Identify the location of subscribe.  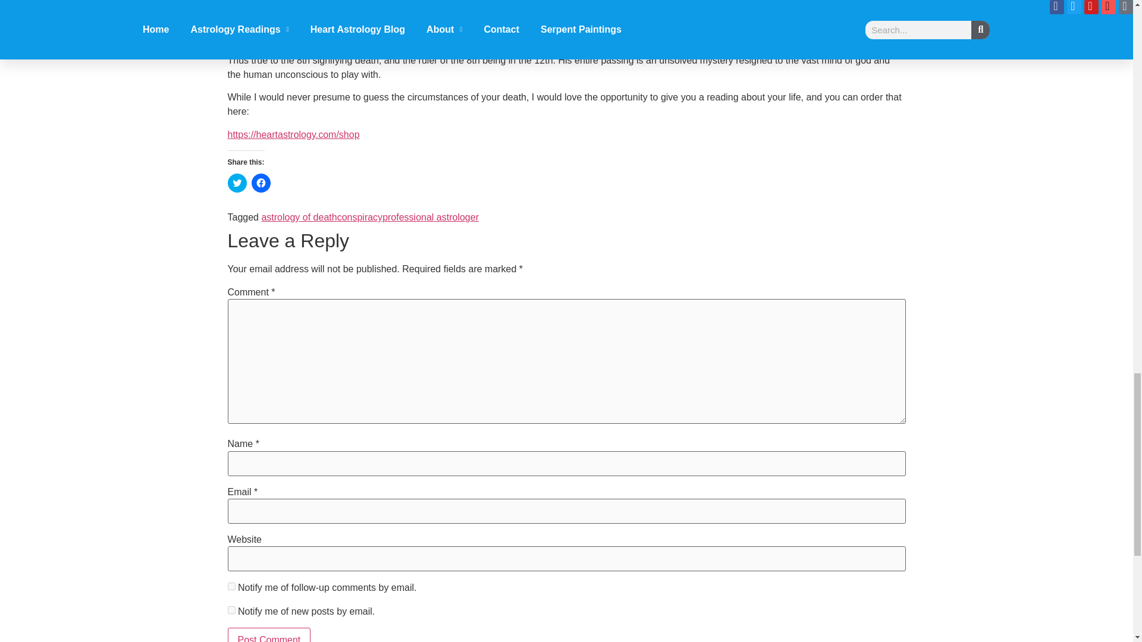
(231, 586).